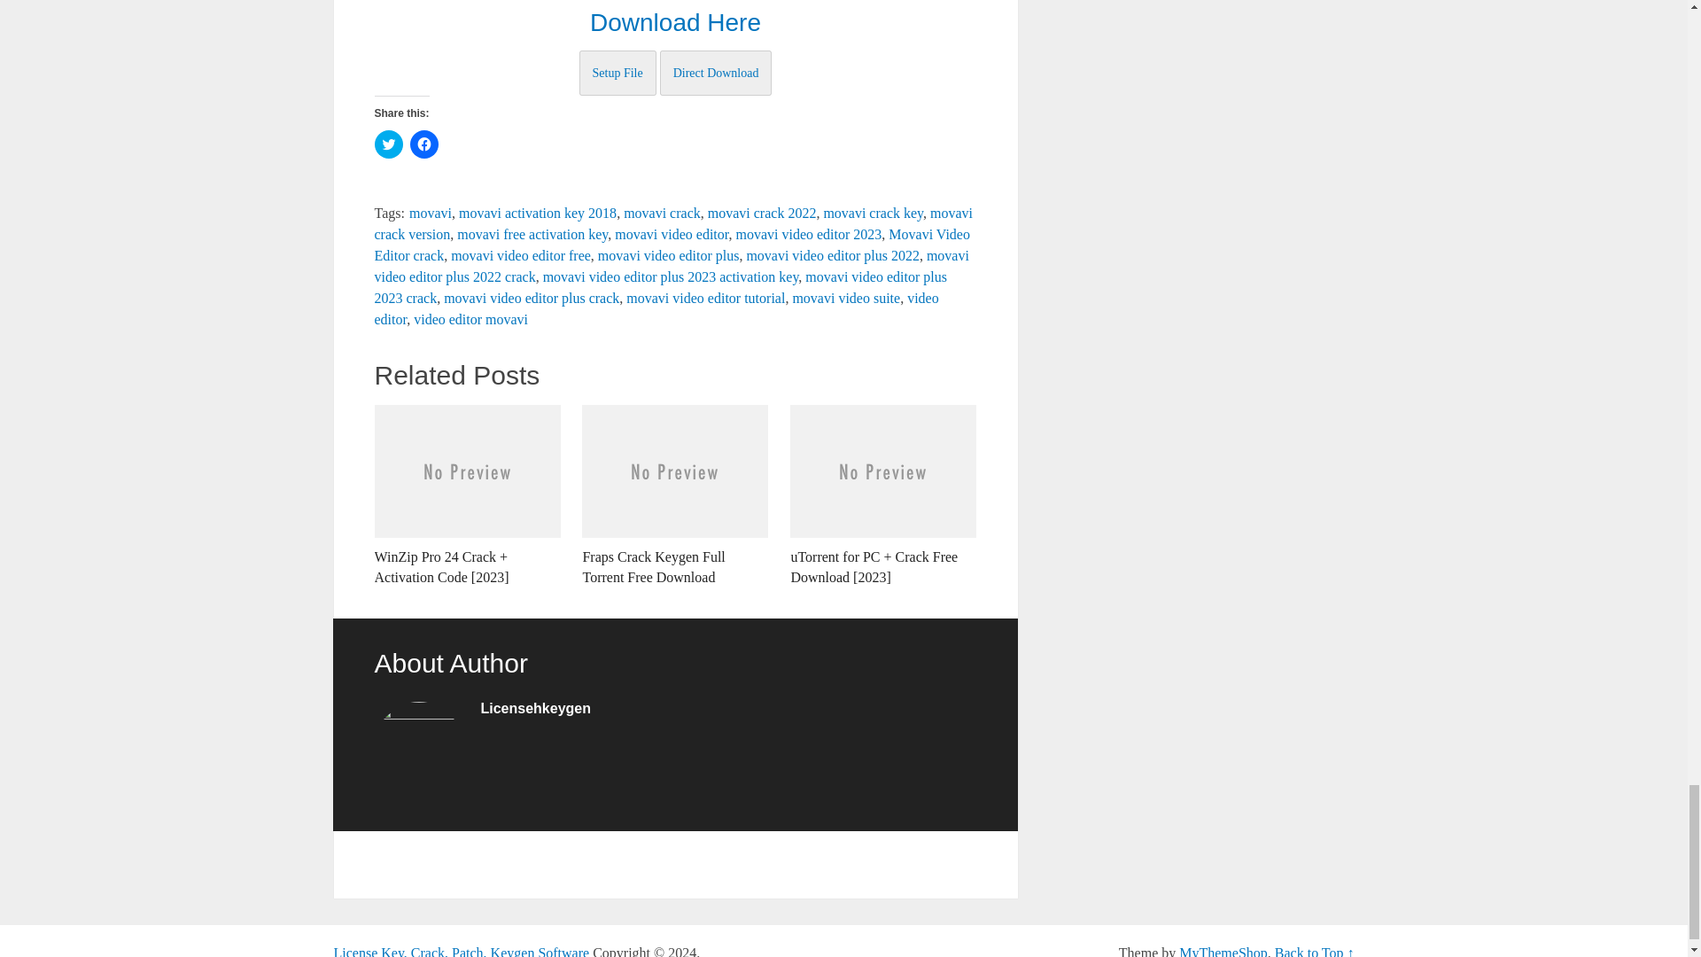 The height and width of the screenshot is (957, 1701). I want to click on movavi, so click(431, 213).